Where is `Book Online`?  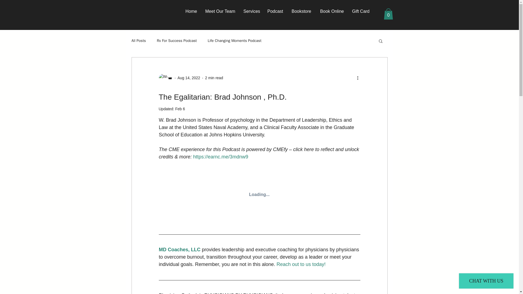 Book Online is located at coordinates (332, 11).